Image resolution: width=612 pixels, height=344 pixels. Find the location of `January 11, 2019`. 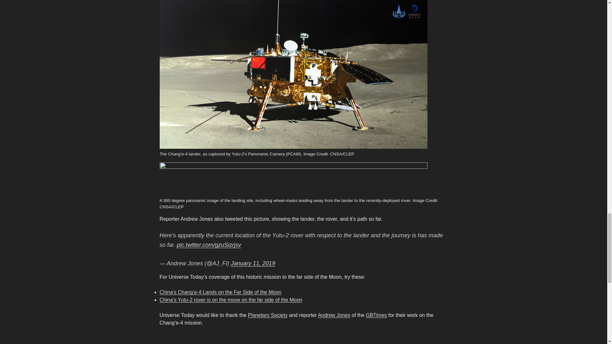

January 11, 2019 is located at coordinates (252, 263).